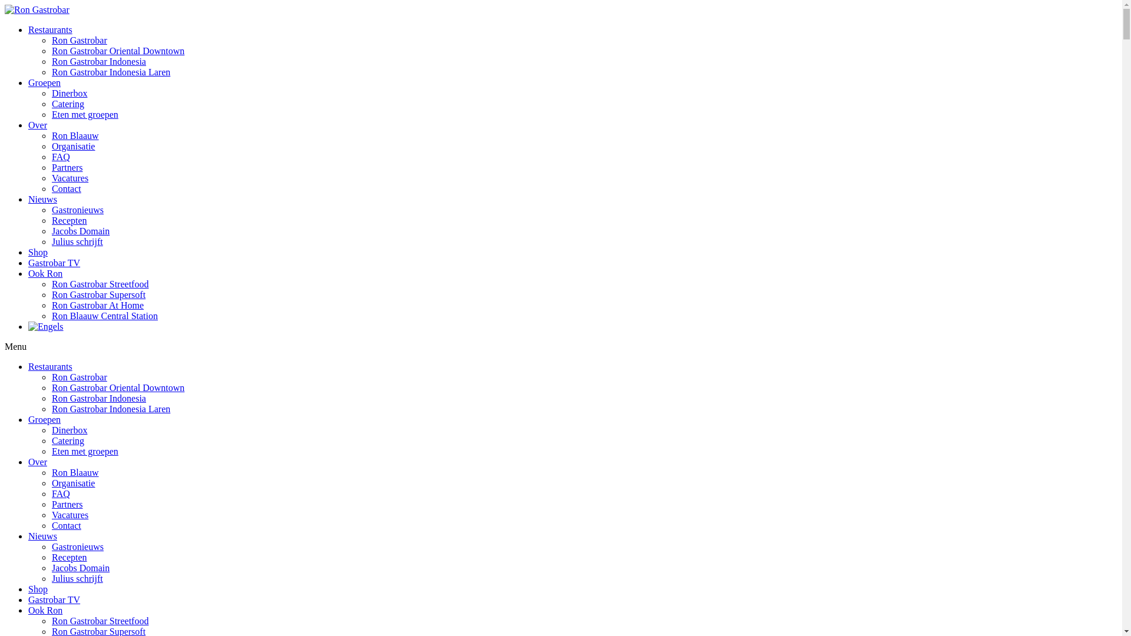 The height and width of the screenshot is (636, 1131). What do you see at coordinates (67, 167) in the screenshot?
I see `Partners` at bounding box center [67, 167].